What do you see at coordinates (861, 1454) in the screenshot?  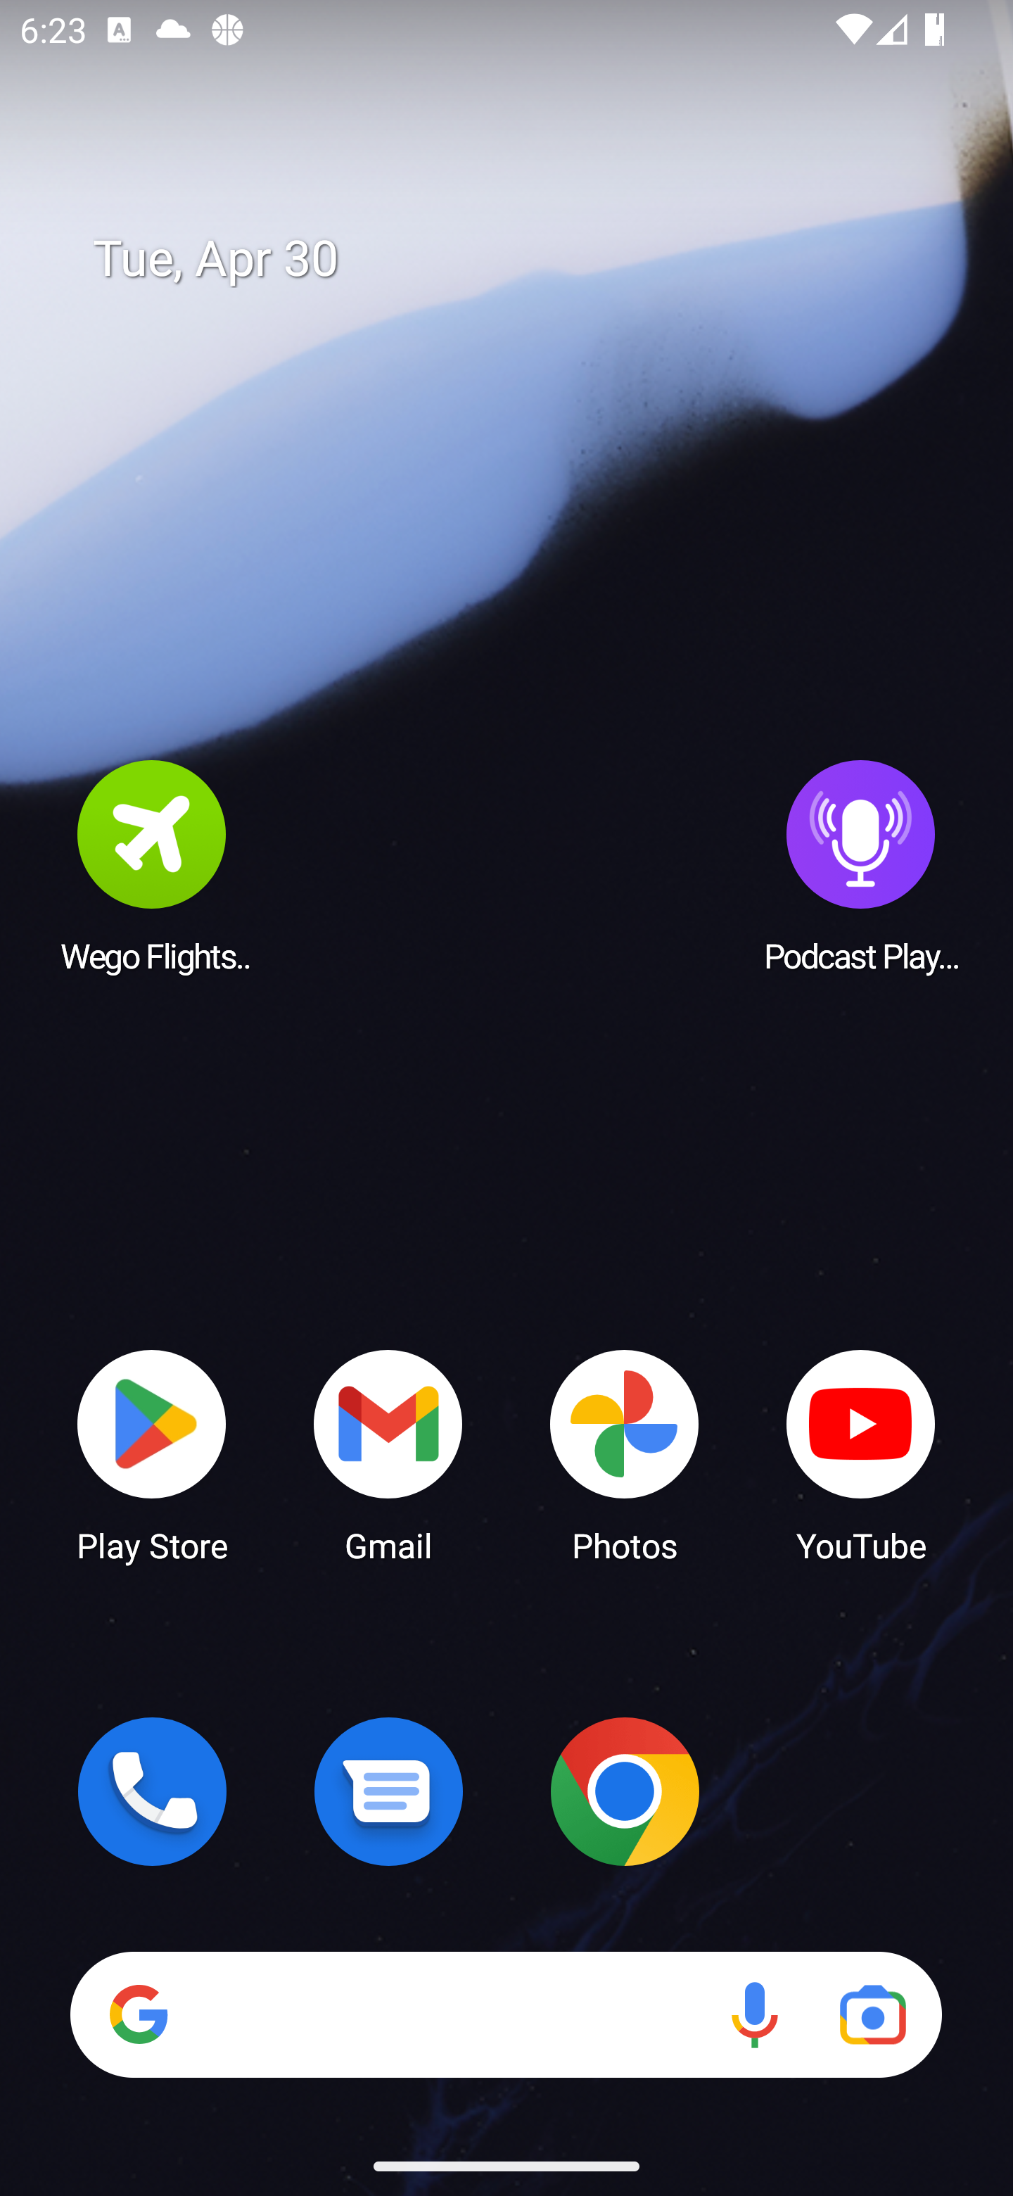 I see `YouTube` at bounding box center [861, 1454].